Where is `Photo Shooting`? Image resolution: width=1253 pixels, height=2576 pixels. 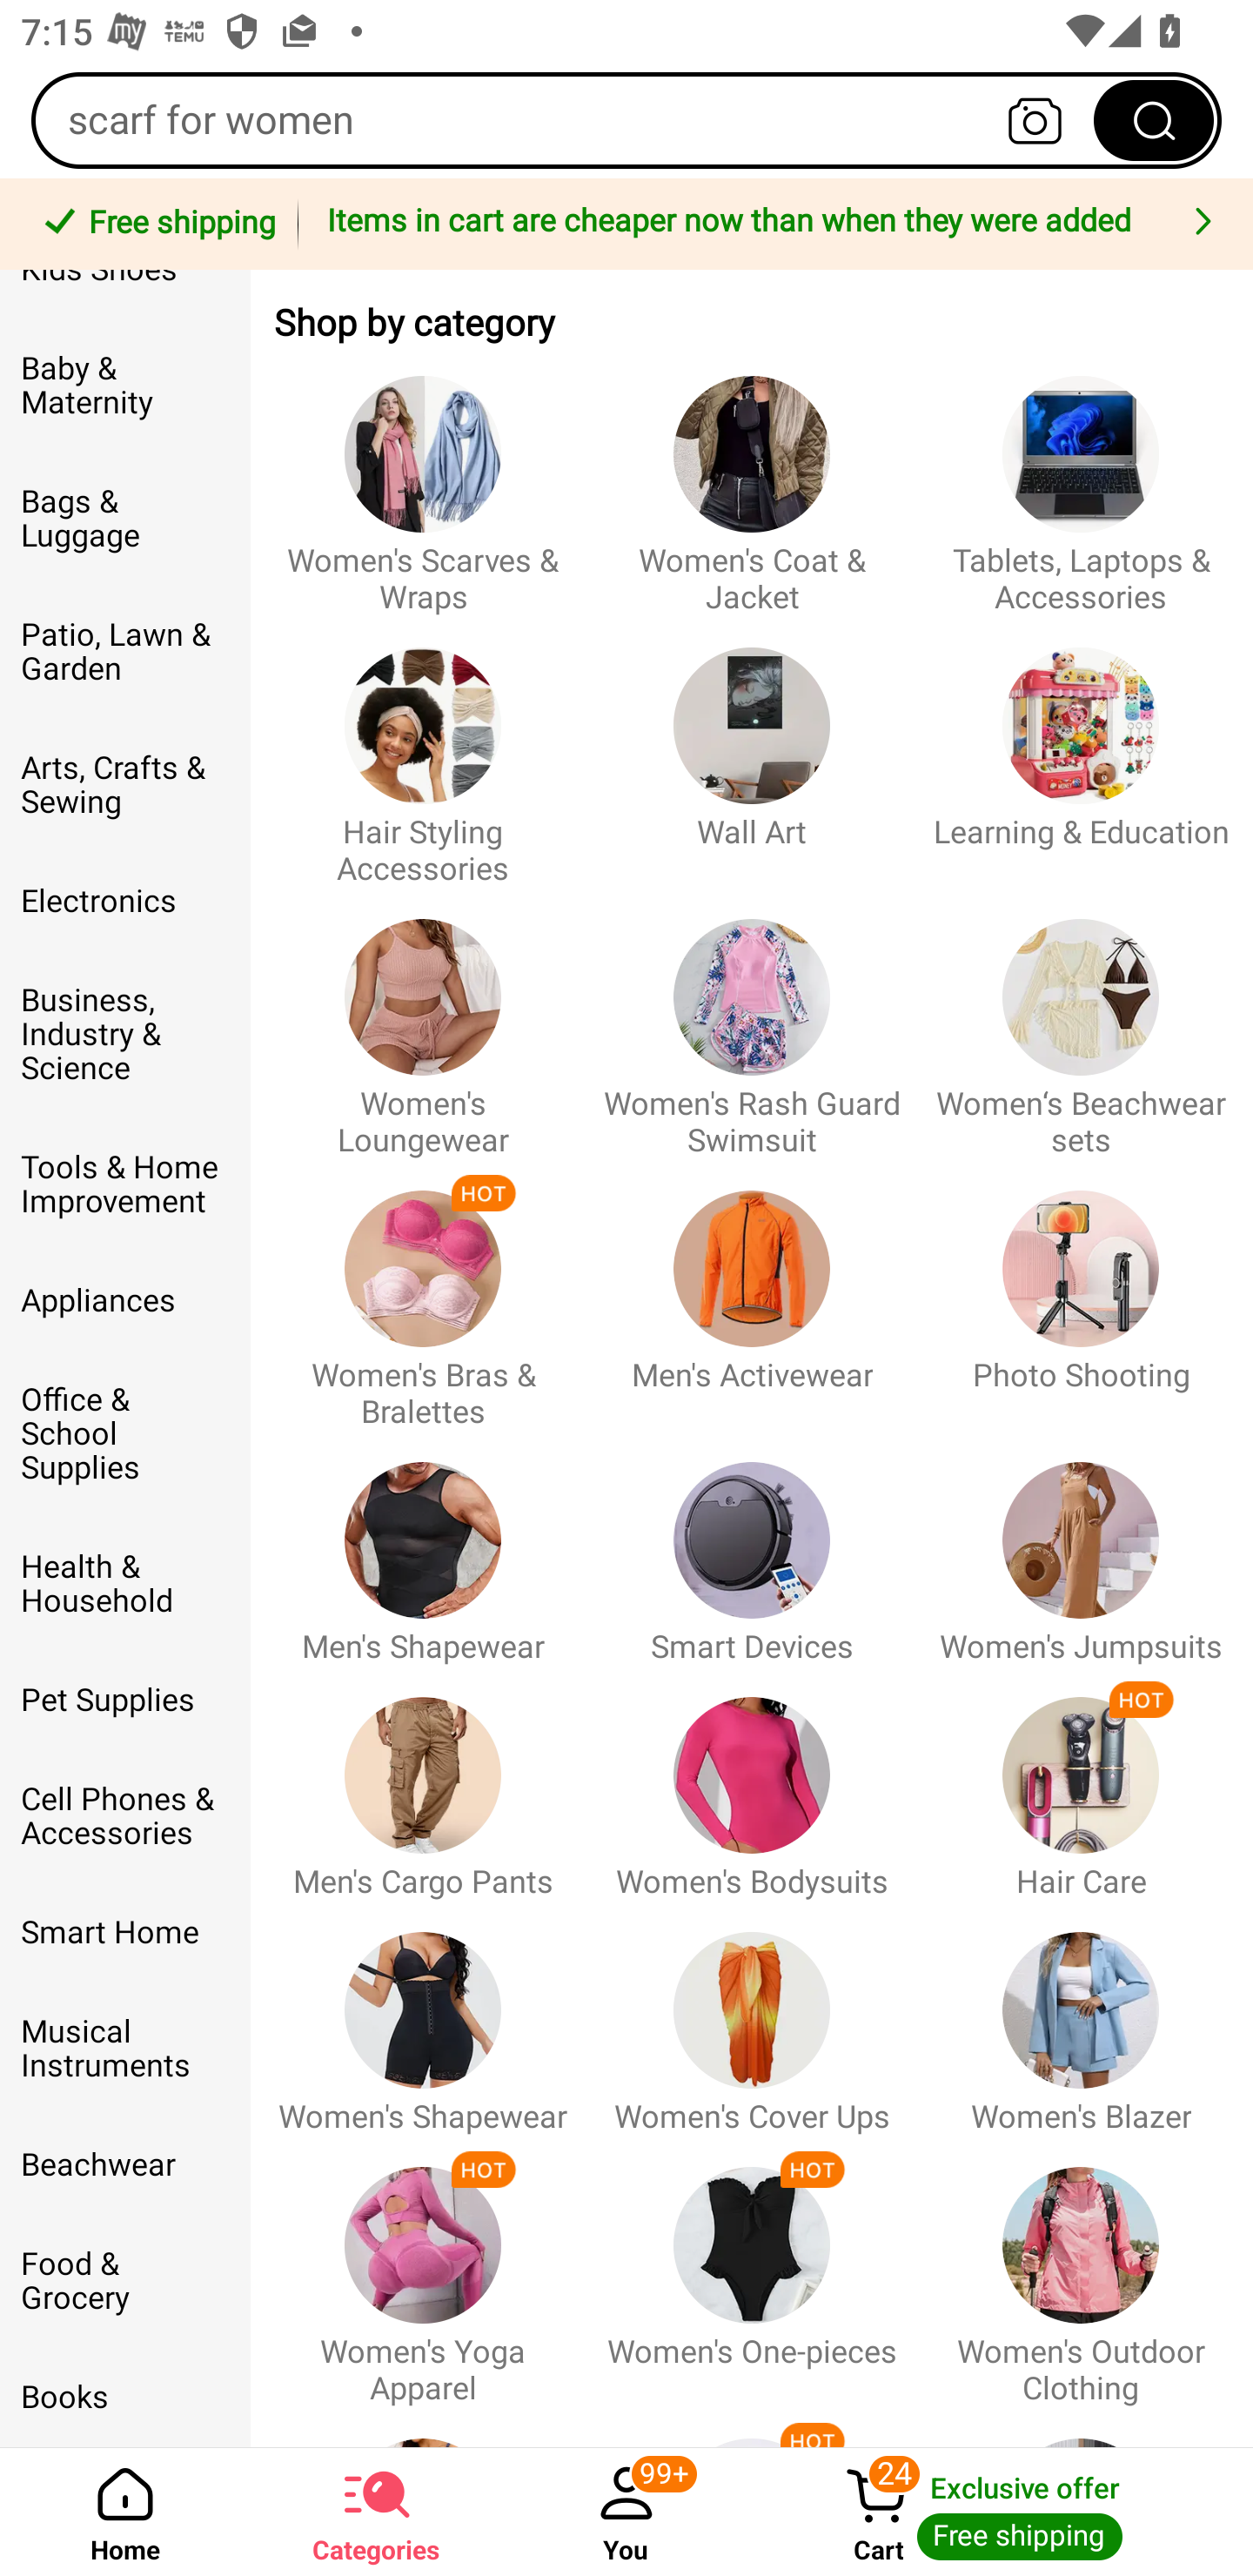
Photo Shooting is located at coordinates (1081, 1294).